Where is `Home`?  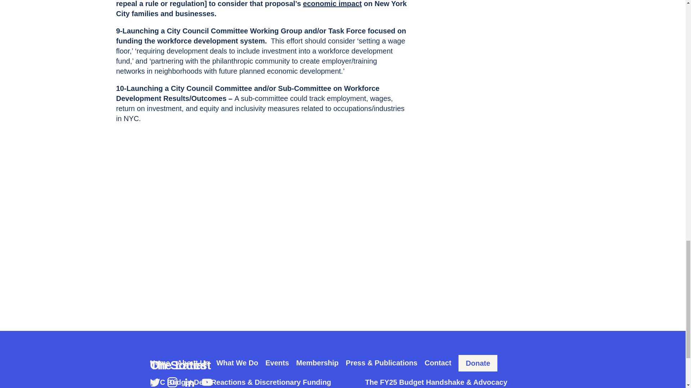
Home is located at coordinates (160, 363).